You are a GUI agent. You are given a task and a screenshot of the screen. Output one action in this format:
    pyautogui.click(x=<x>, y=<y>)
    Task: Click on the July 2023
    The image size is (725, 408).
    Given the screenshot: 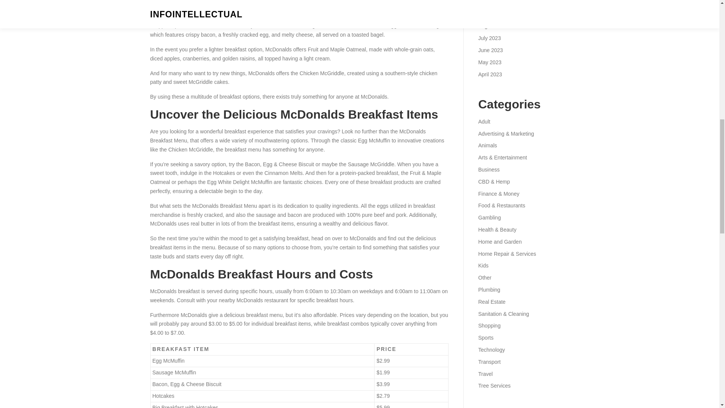 What is the action you would take?
    pyautogui.click(x=489, y=38)
    